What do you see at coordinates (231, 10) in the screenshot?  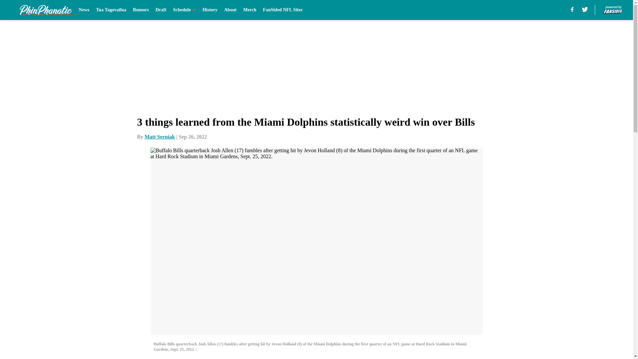 I see `About` at bounding box center [231, 10].